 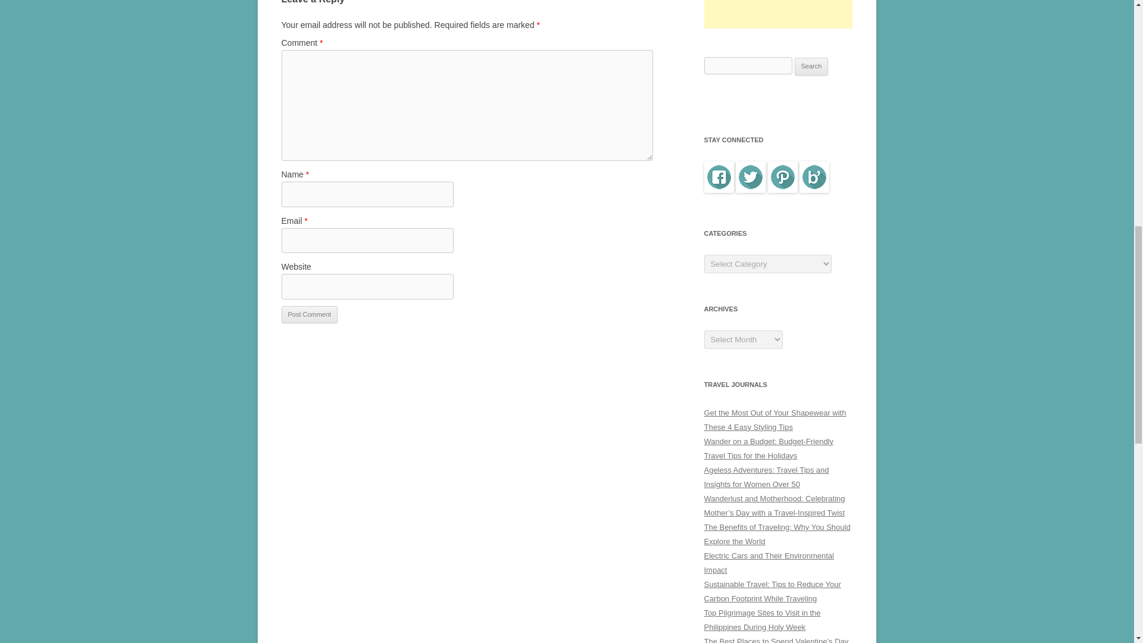 What do you see at coordinates (777, 534) in the screenshot?
I see `The Benefits of Traveling: Why You Should Explore the World` at bounding box center [777, 534].